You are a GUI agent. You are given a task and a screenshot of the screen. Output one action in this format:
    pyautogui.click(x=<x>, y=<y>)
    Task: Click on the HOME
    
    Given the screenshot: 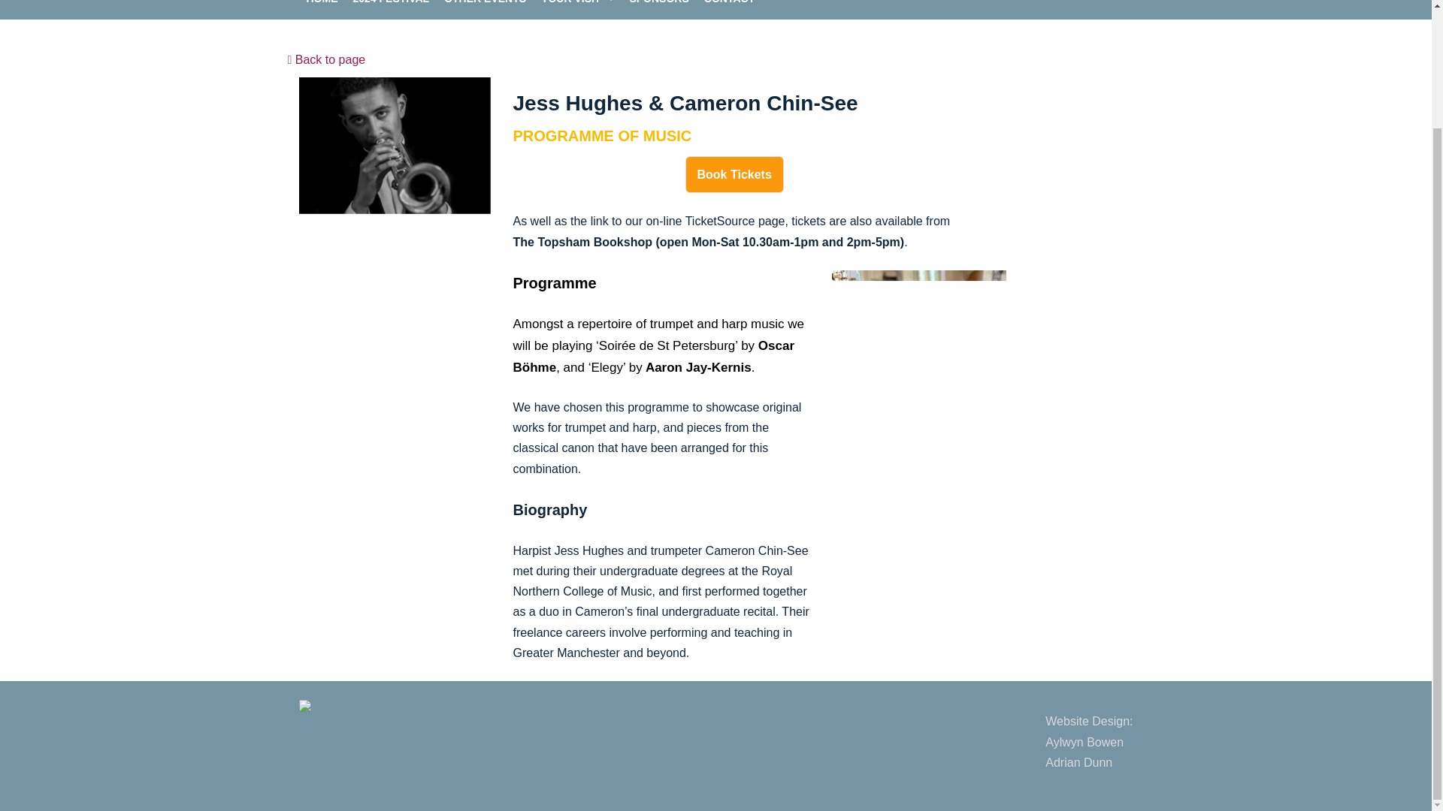 What is the action you would take?
    pyautogui.click(x=734, y=174)
    